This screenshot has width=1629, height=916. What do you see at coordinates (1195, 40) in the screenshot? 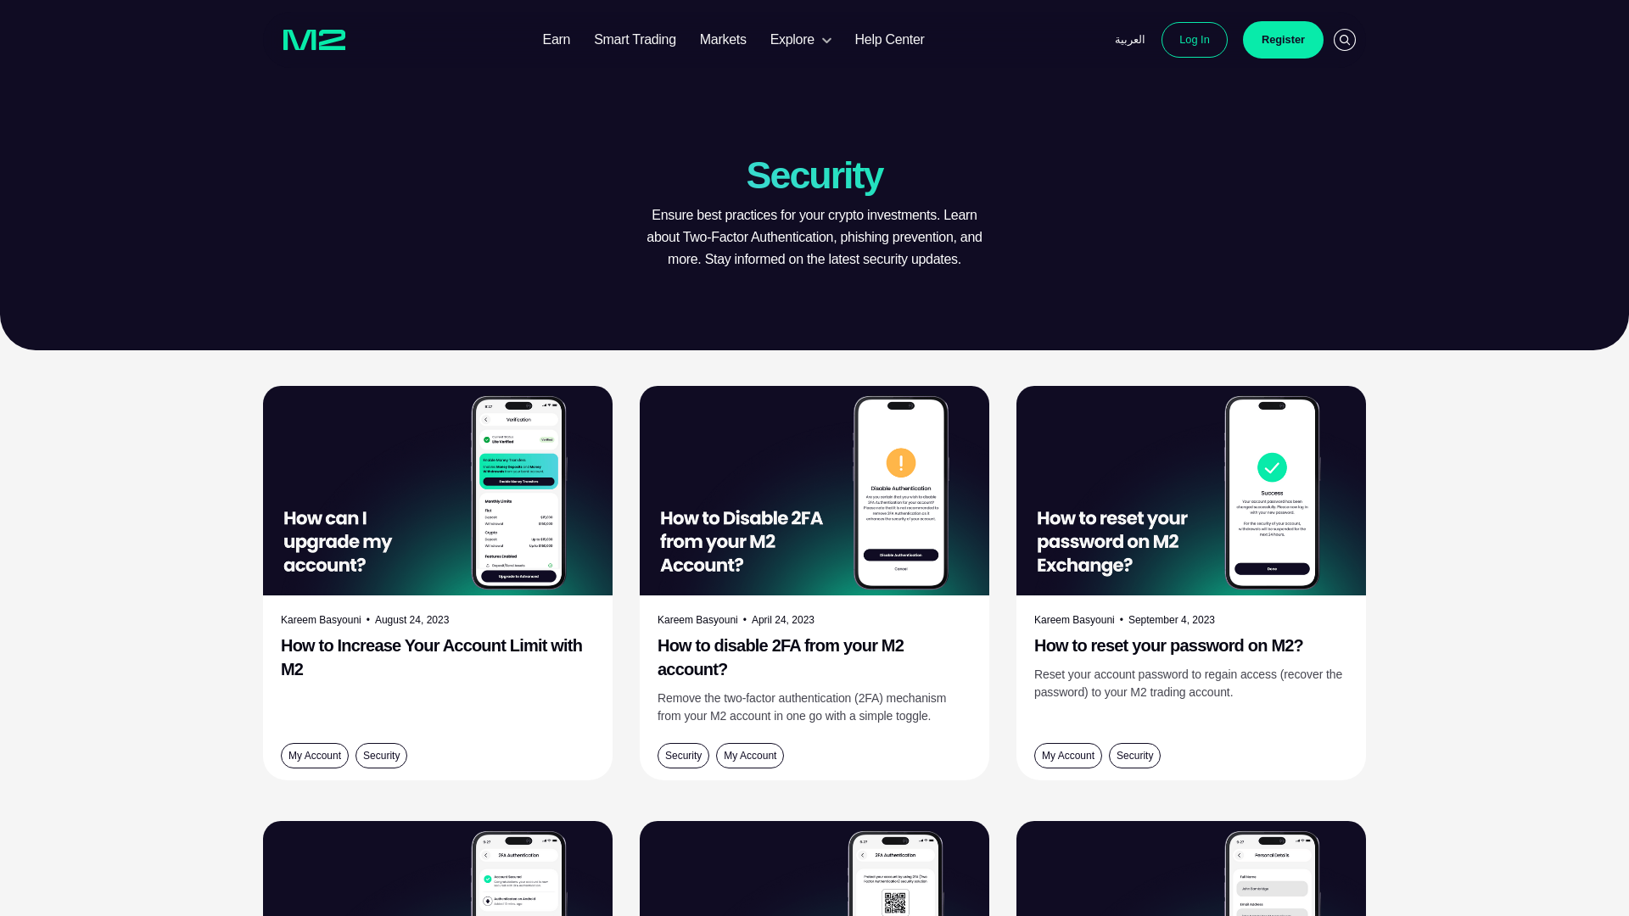
I see `Log In` at bounding box center [1195, 40].